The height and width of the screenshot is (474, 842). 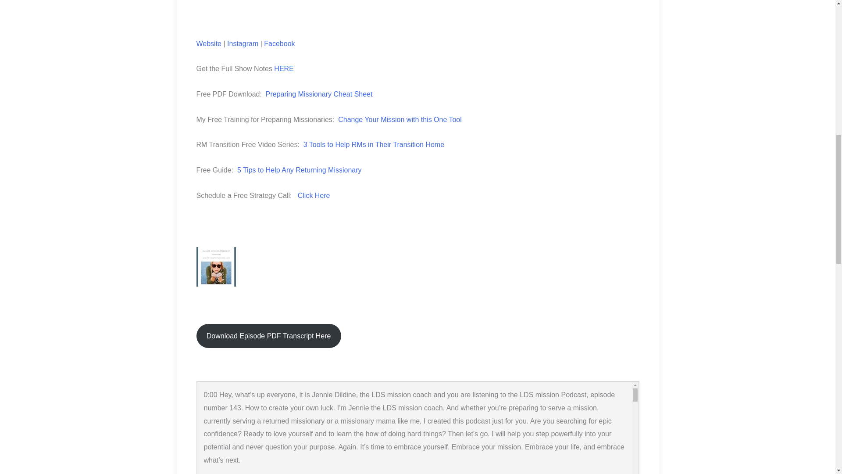 What do you see at coordinates (268, 335) in the screenshot?
I see `Download Episode PDF Transcript Here` at bounding box center [268, 335].